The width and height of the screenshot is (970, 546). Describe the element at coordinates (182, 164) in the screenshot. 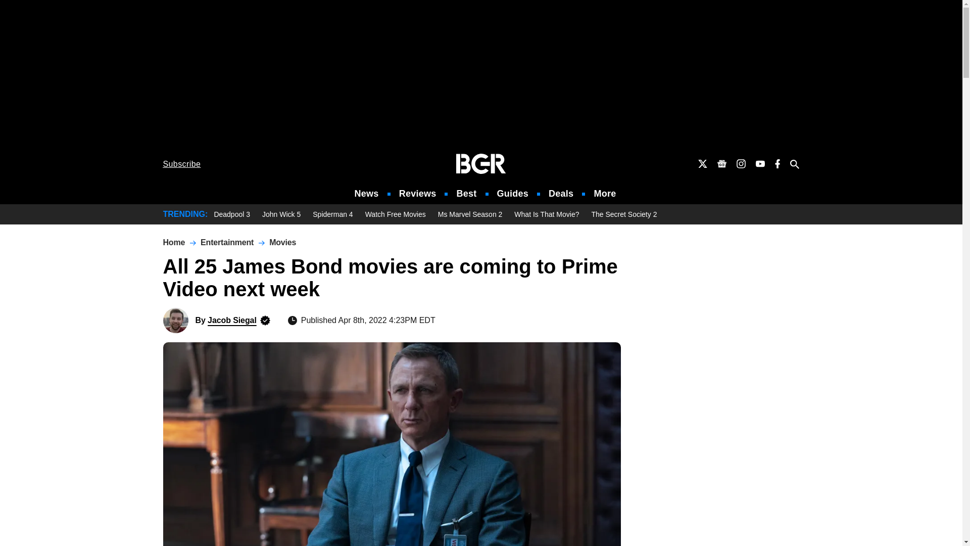

I see `Subscribe` at that location.